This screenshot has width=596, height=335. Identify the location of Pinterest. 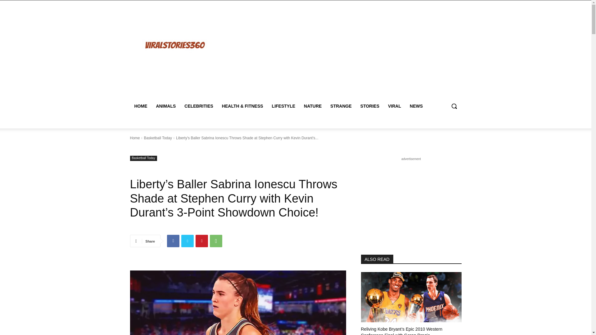
(202, 241).